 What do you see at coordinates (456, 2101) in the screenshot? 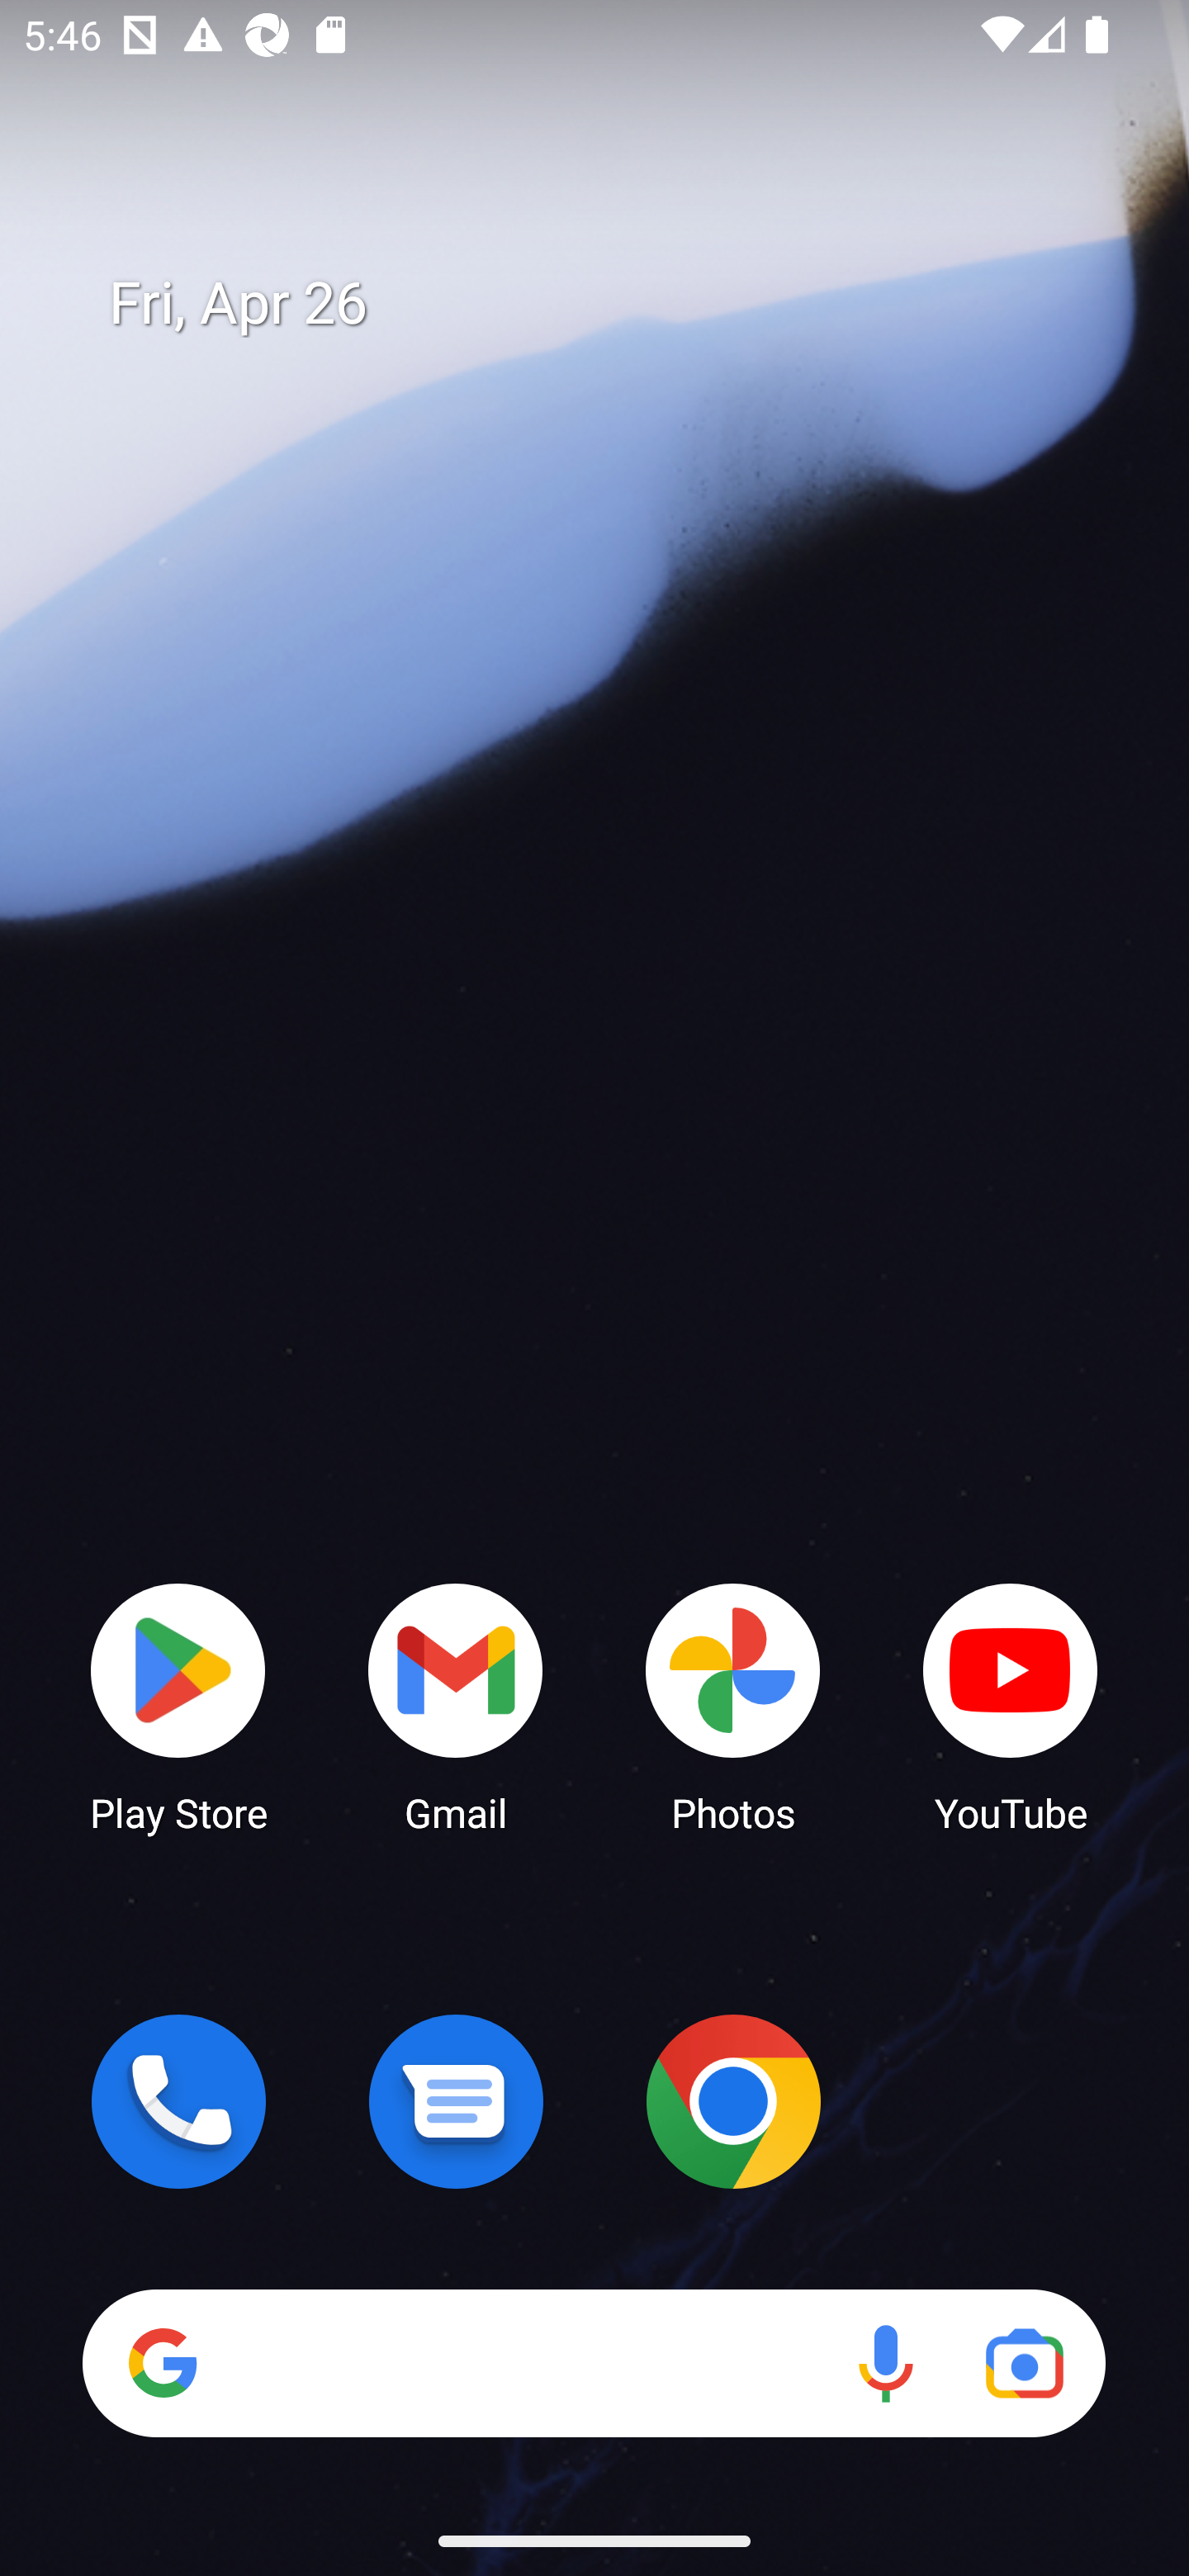
I see `Messages` at bounding box center [456, 2101].